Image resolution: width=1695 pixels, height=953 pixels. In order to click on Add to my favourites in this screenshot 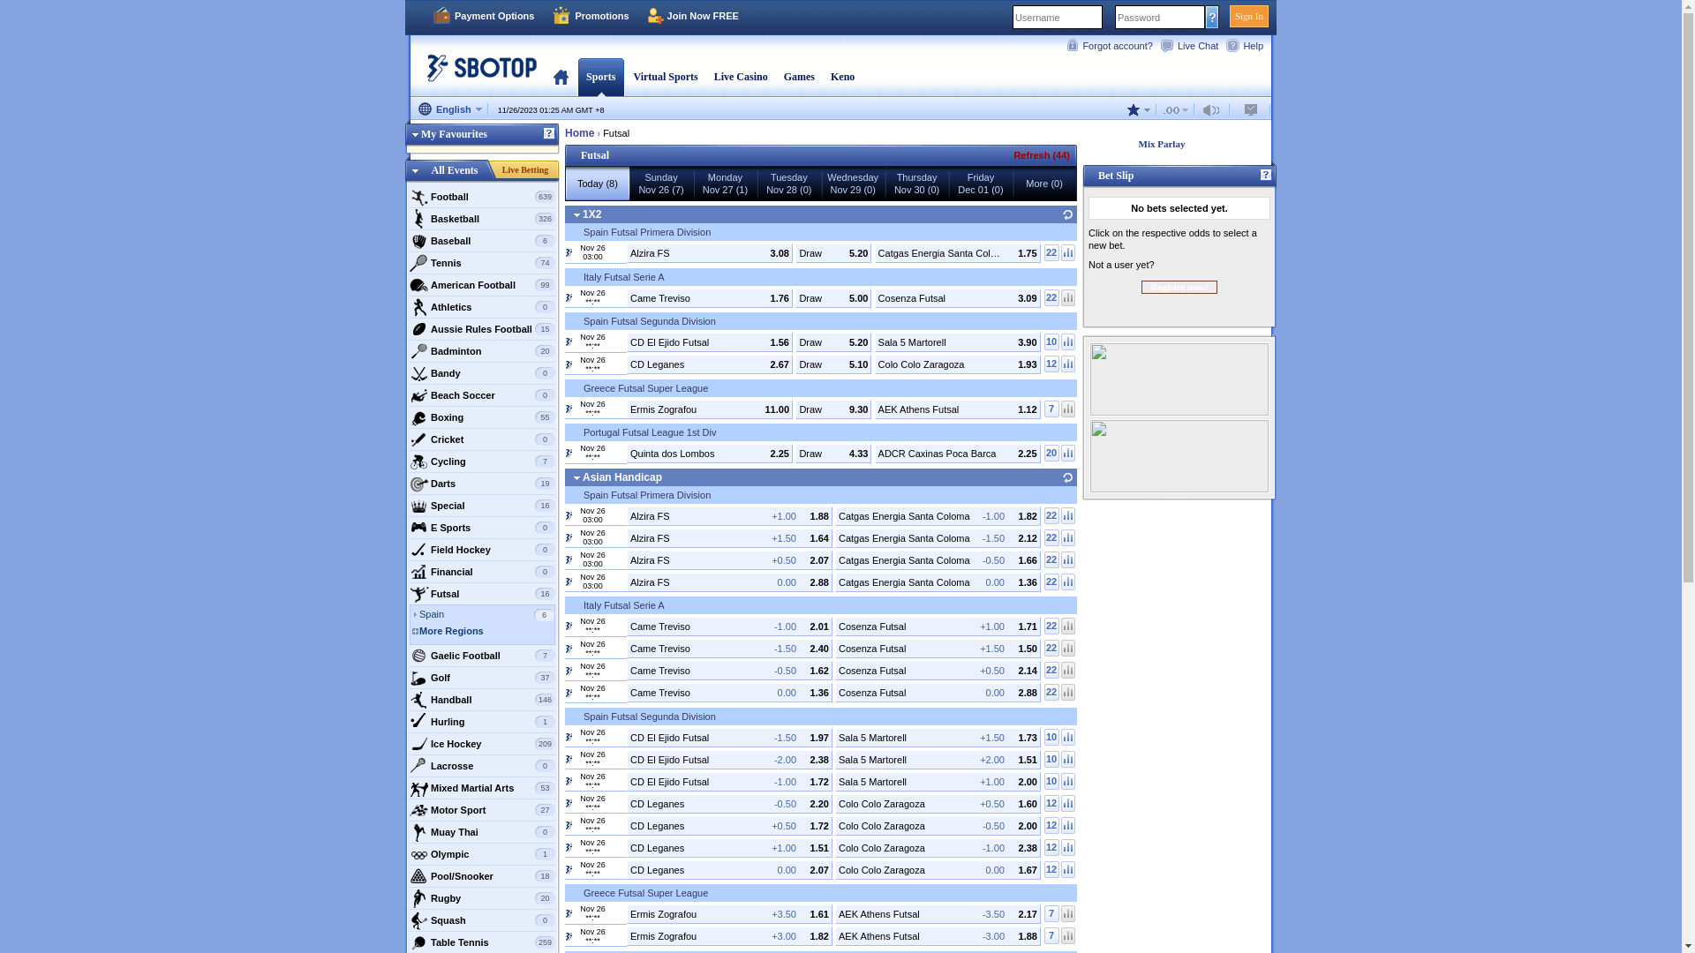, I will do `click(576, 319)`.